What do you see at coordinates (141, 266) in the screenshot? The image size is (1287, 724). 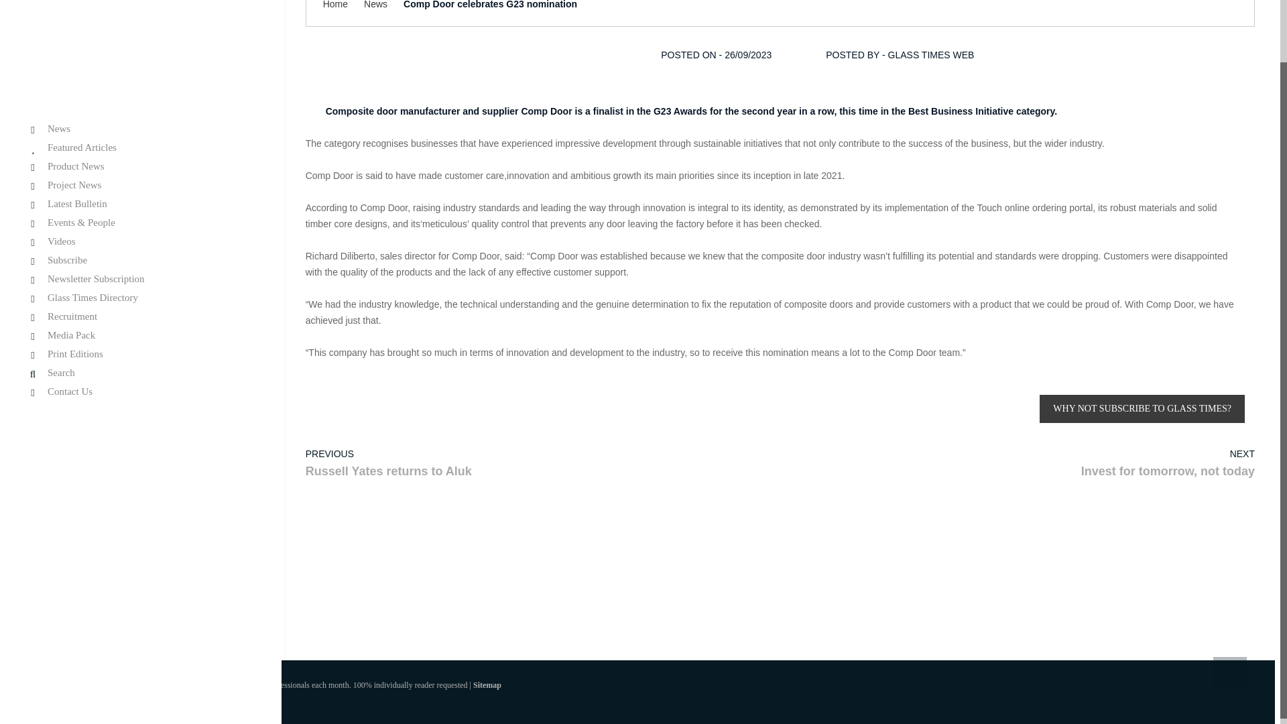 I see `Media Pack` at bounding box center [141, 266].